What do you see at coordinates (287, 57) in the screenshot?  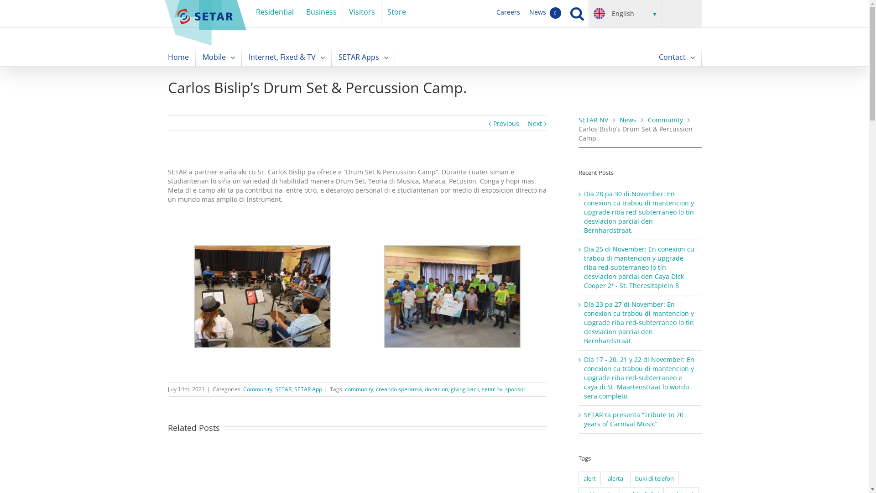 I see `Internet, Fixed & TV` at bounding box center [287, 57].